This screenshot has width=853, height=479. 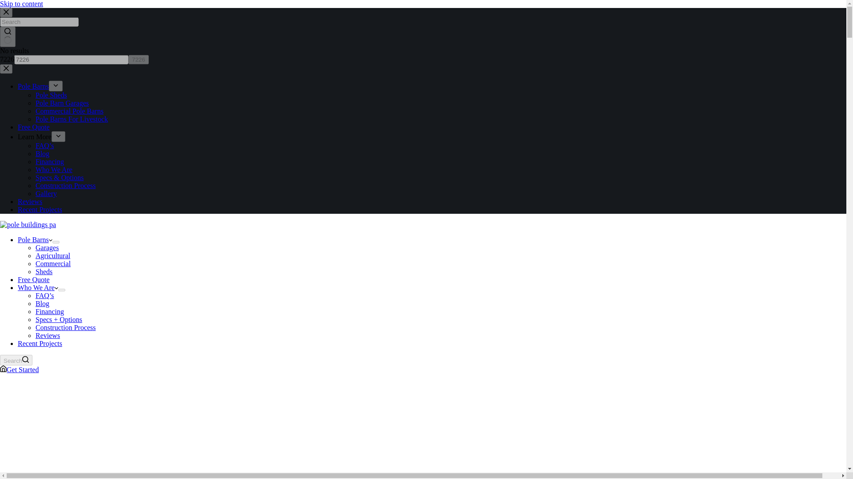 What do you see at coordinates (30, 201) in the screenshot?
I see `Reviews` at bounding box center [30, 201].